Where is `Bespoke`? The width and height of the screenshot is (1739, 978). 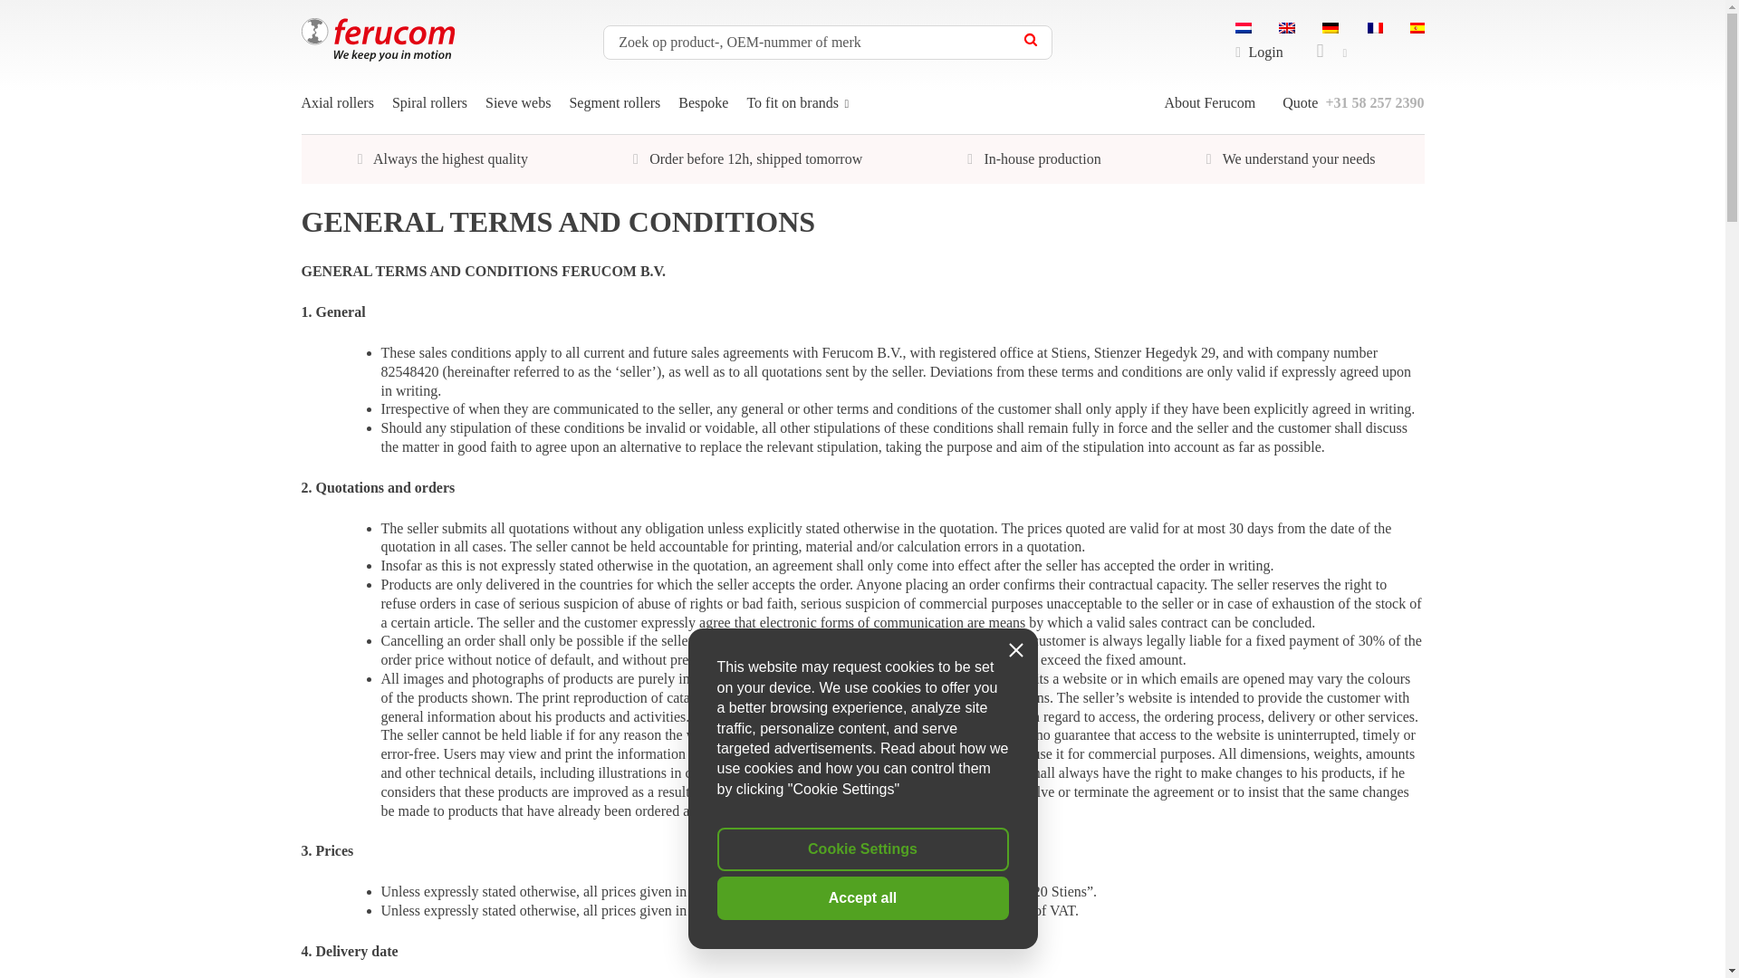
Bespoke is located at coordinates (703, 113).